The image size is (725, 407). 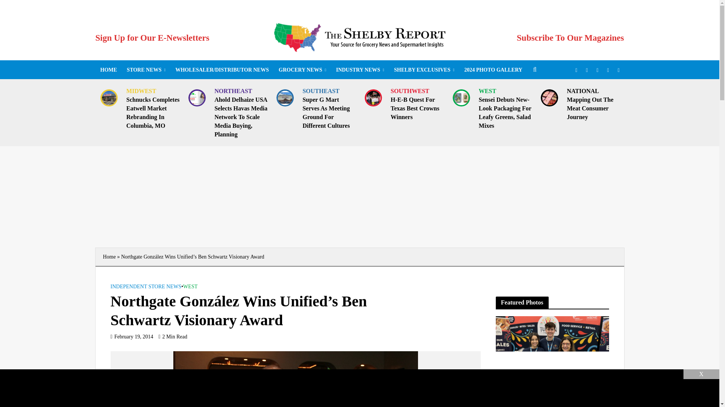 What do you see at coordinates (146, 70) in the screenshot?
I see `STORE NEWS` at bounding box center [146, 70].